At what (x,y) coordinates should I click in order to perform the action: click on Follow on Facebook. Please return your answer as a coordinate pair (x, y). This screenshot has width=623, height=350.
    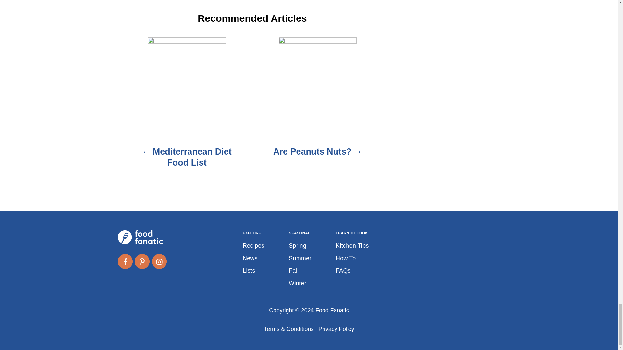
    Looking at the image, I should click on (125, 262).